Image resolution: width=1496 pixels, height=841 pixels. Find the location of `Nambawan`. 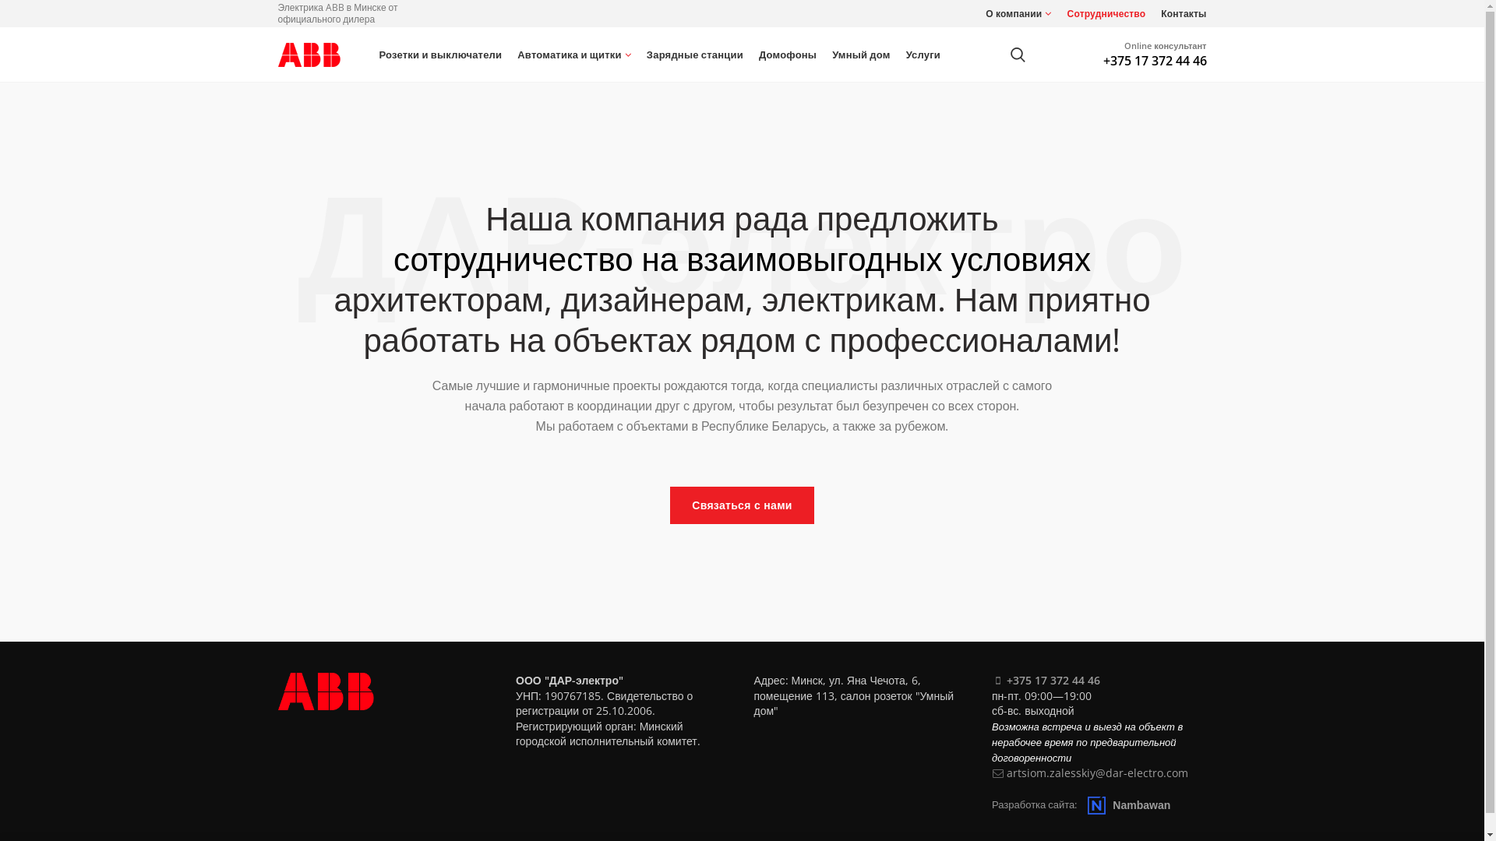

Nambawan is located at coordinates (1129, 804).